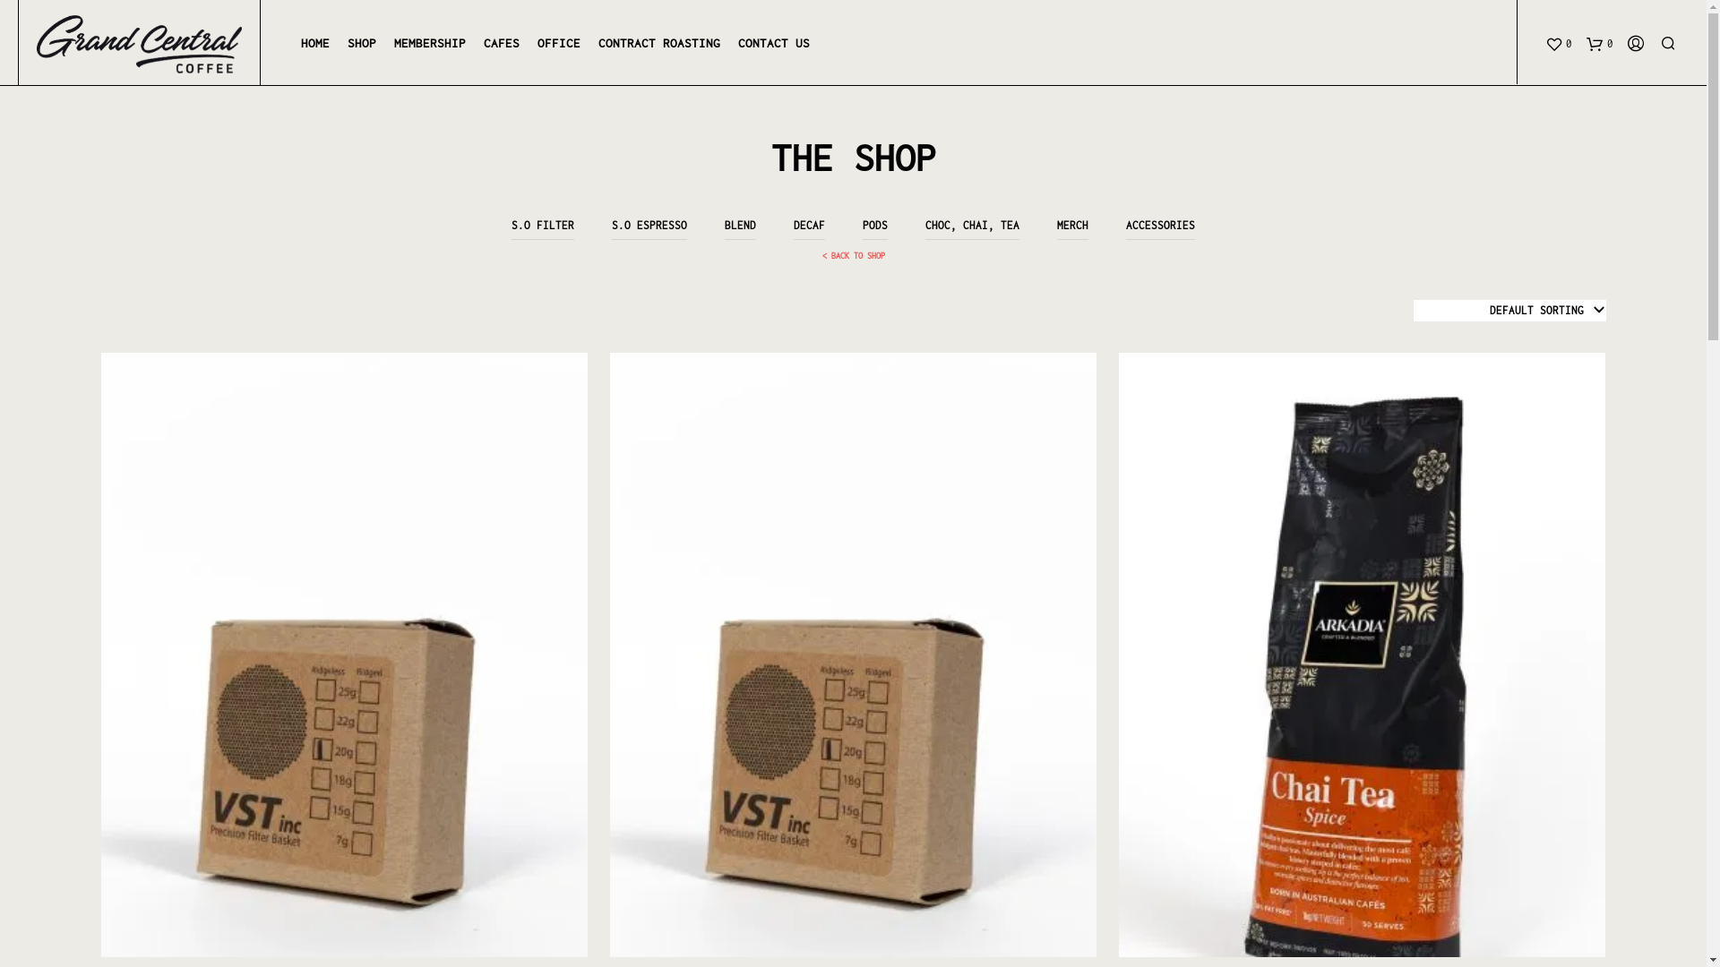 This screenshot has height=967, width=1720. I want to click on CONTACT US, so click(774, 44).